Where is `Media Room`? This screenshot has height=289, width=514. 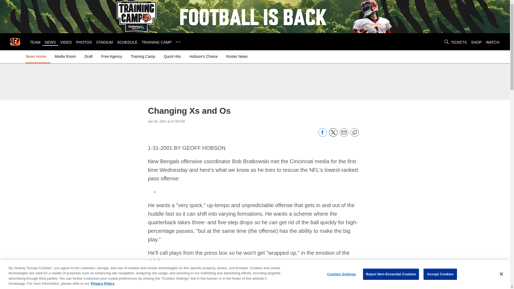 Media Room is located at coordinates (65, 56).